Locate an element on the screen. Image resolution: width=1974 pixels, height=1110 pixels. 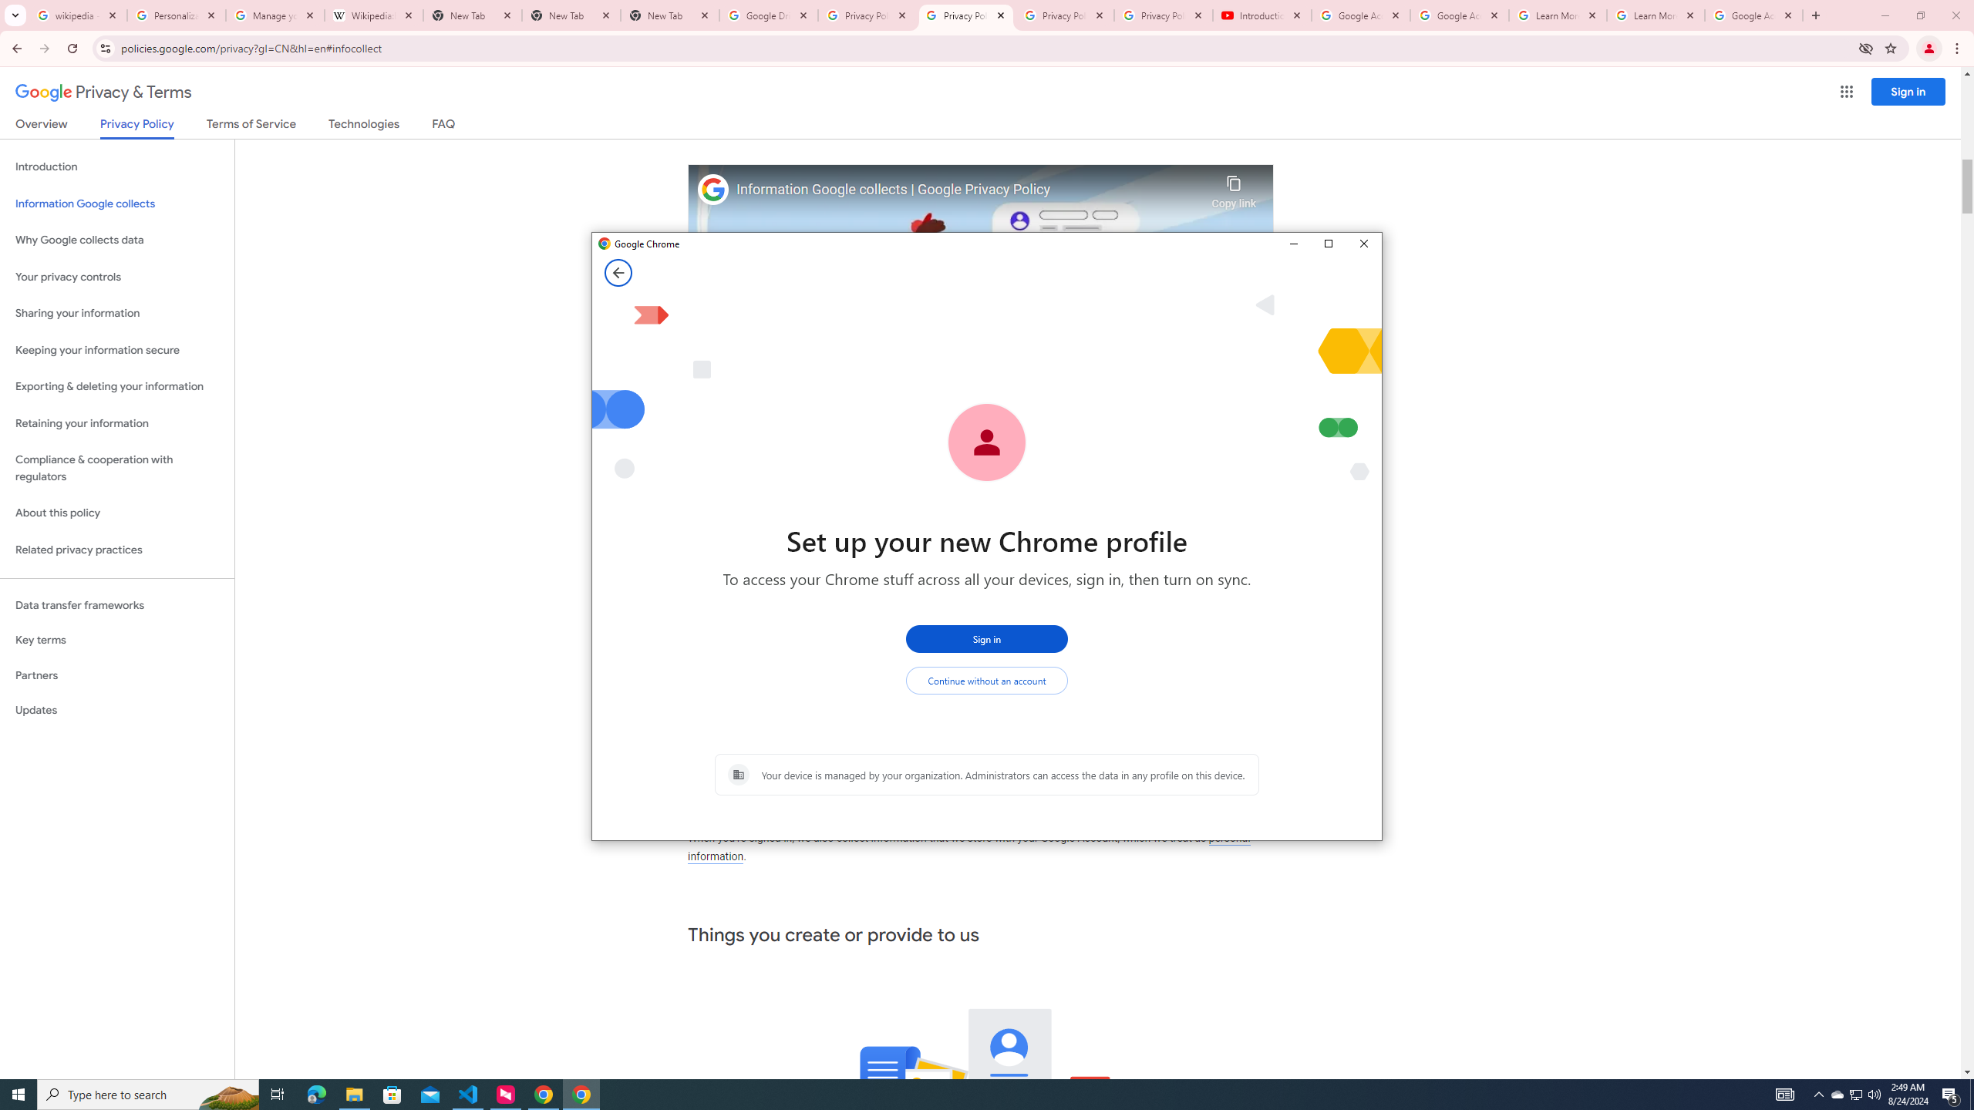
Related privacy practices is located at coordinates (117, 550).